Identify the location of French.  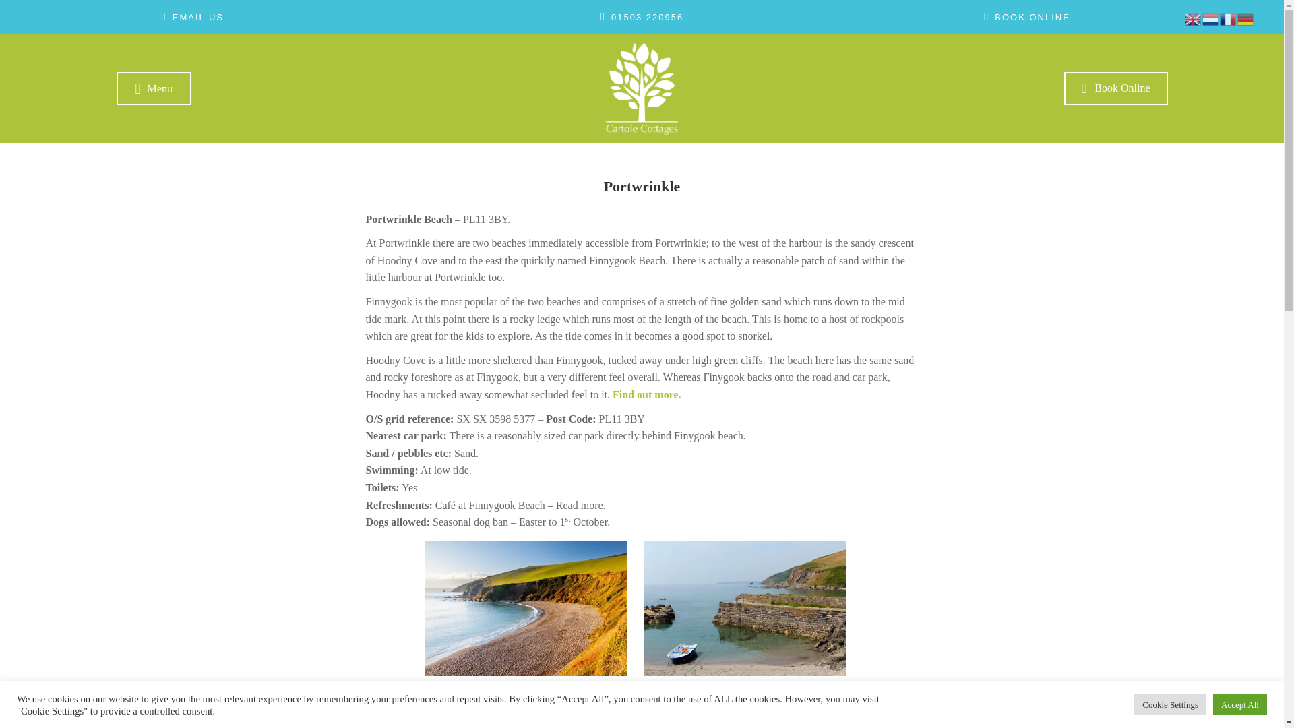
(1228, 18).